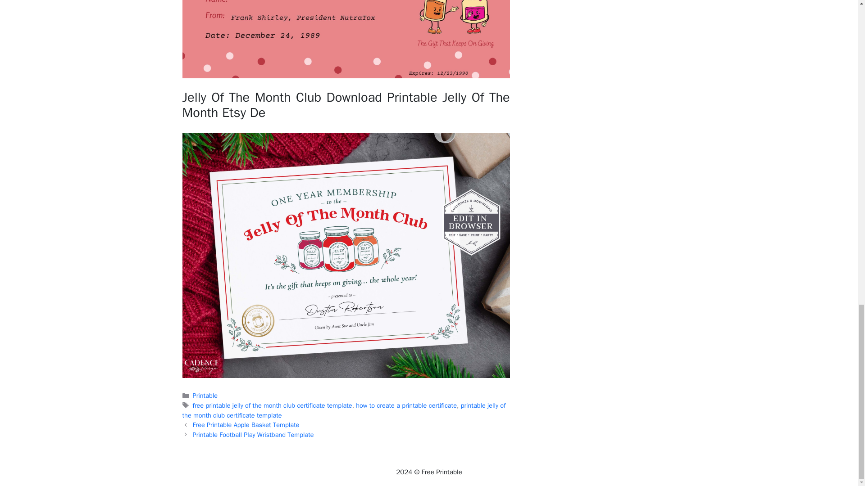 This screenshot has height=486, width=865. What do you see at coordinates (205, 395) in the screenshot?
I see `Printable` at bounding box center [205, 395].